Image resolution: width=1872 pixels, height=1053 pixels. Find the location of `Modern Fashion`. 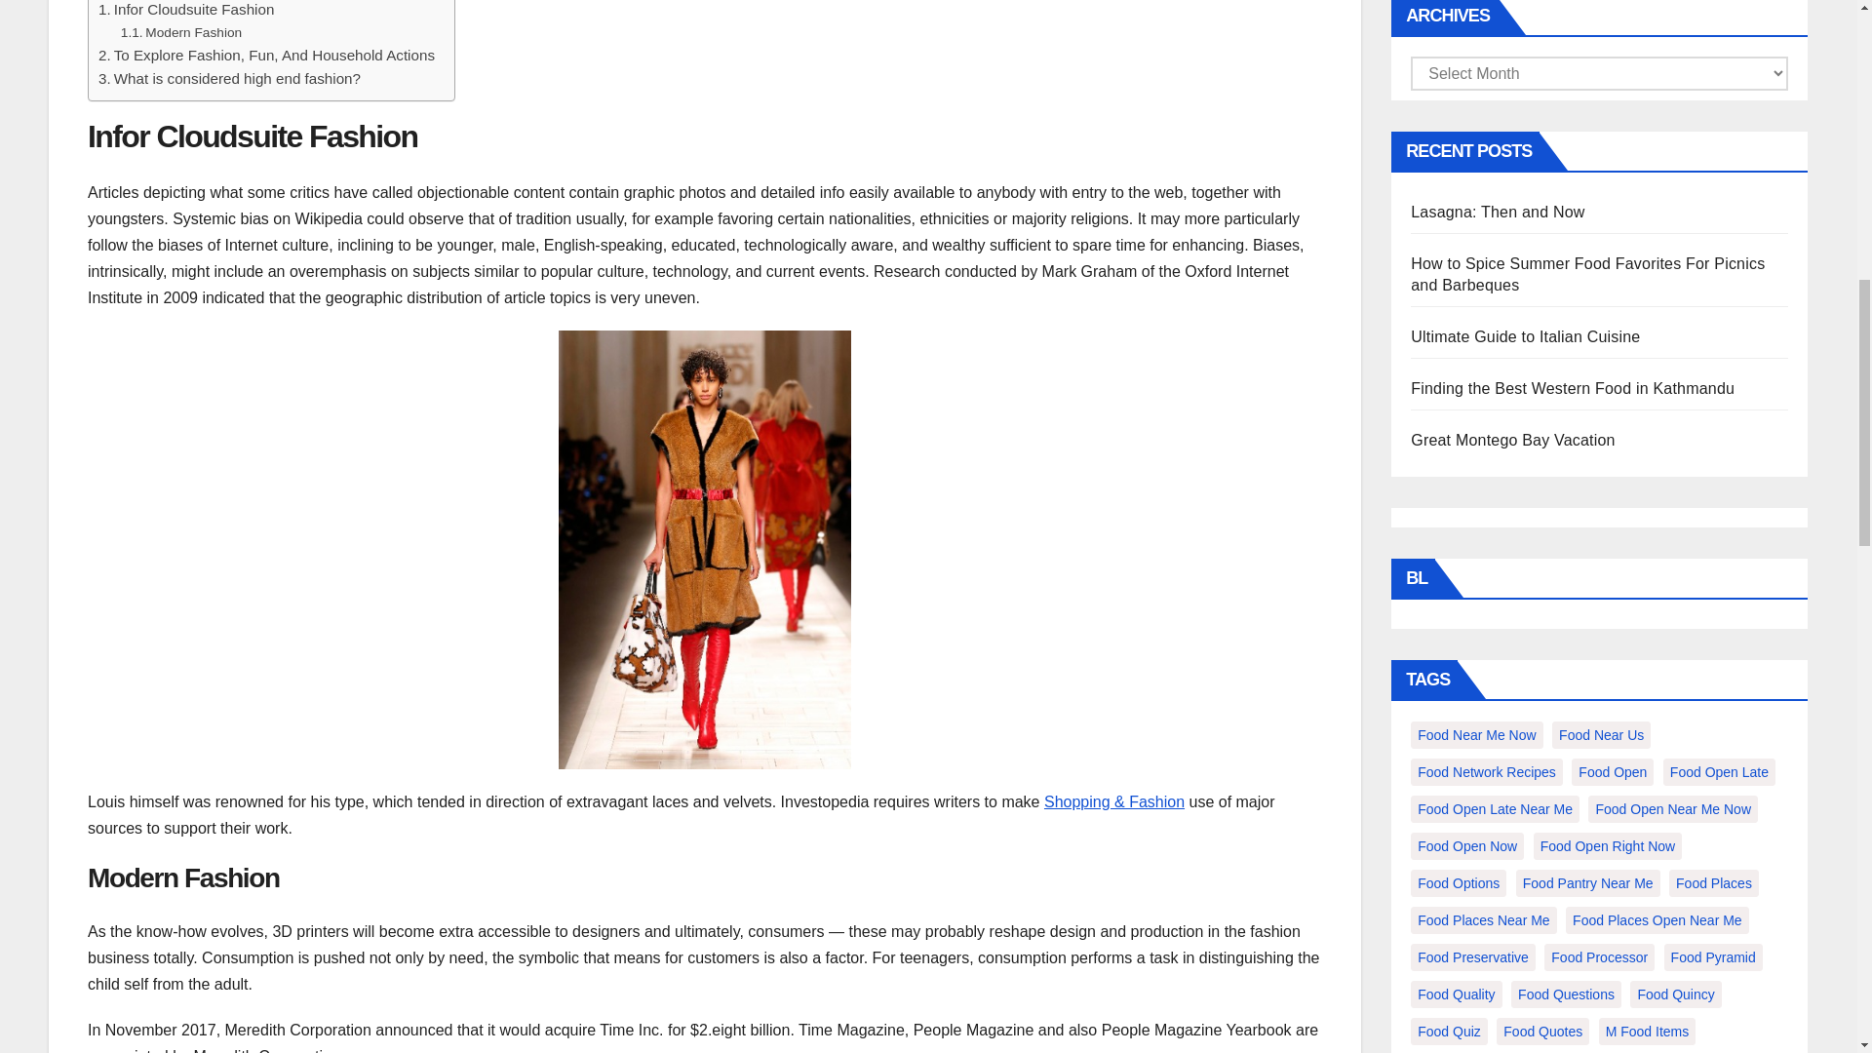

Modern Fashion is located at coordinates (181, 33).